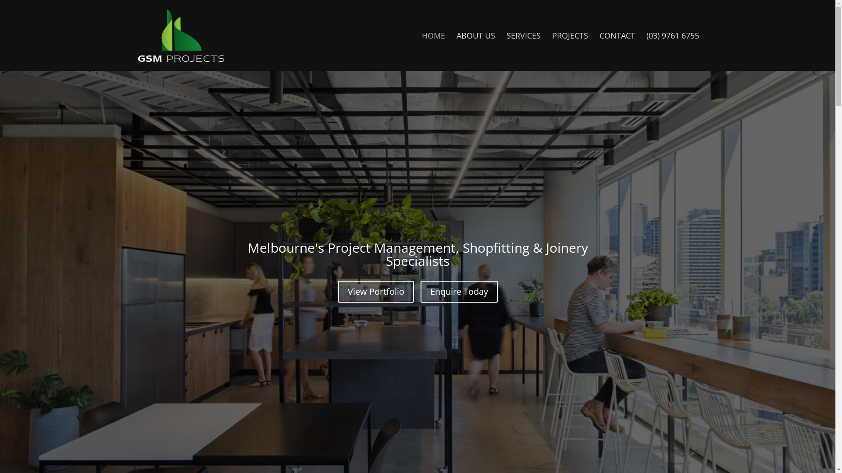 The height and width of the screenshot is (473, 842). Describe the element at coordinates (459, 292) in the screenshot. I see `Enquire Today` at that location.